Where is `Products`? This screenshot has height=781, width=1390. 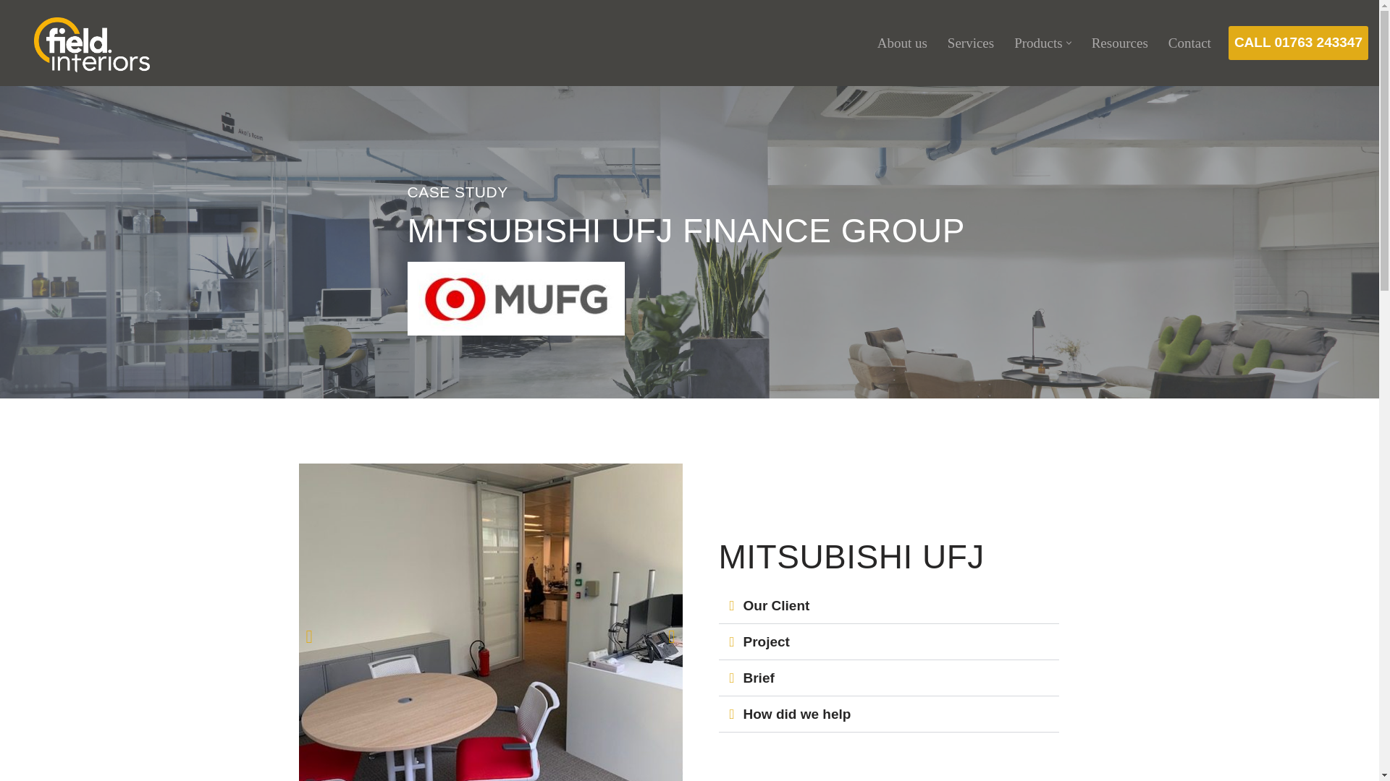 Products is located at coordinates (1038, 43).